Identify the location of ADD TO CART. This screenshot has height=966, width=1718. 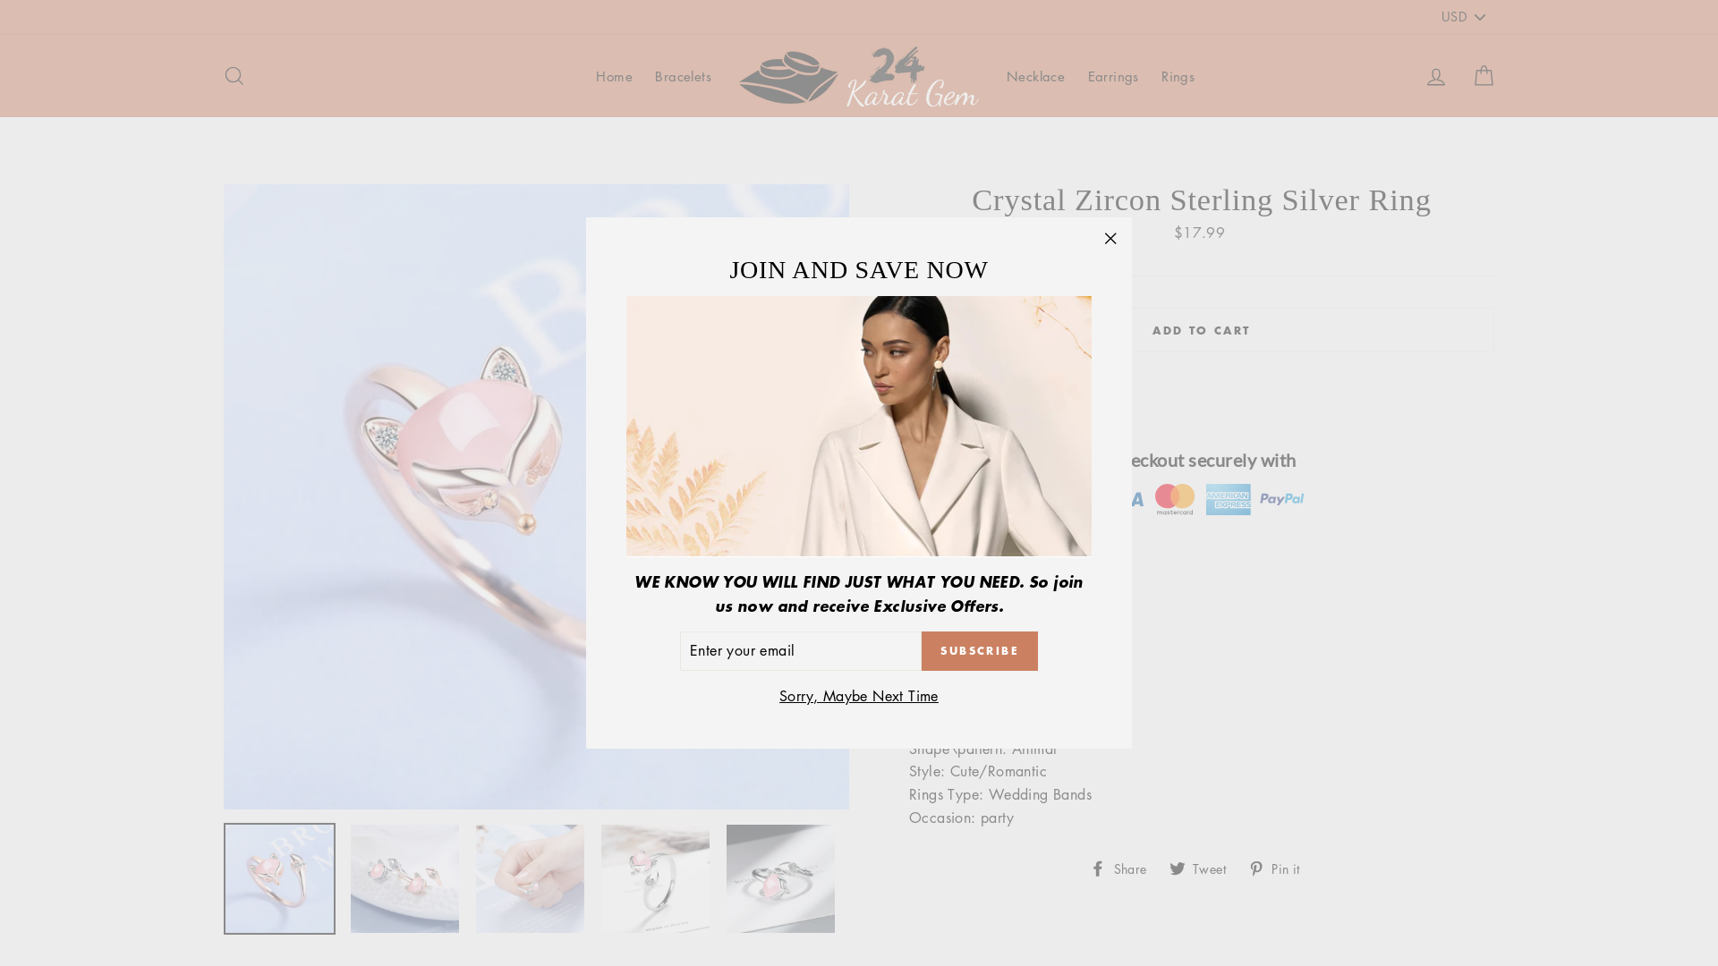
(1202, 330).